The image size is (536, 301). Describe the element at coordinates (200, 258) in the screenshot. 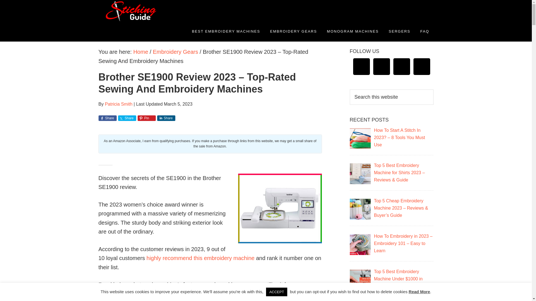

I see `highly recommend this embroidery machine` at that location.